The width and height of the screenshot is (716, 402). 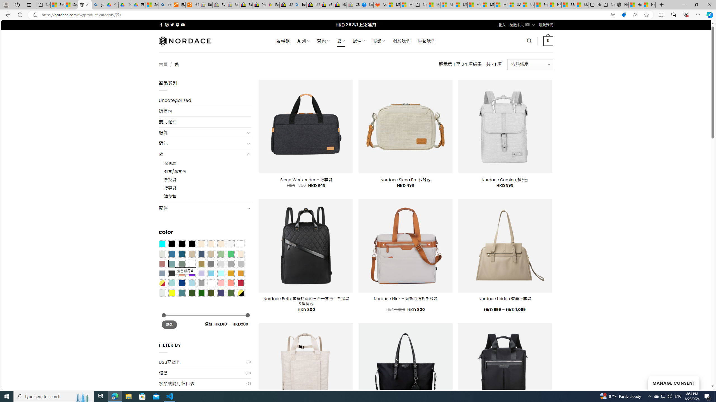 What do you see at coordinates (273, 5) in the screenshot?
I see `Register: Create a personal eBay account` at bounding box center [273, 5].